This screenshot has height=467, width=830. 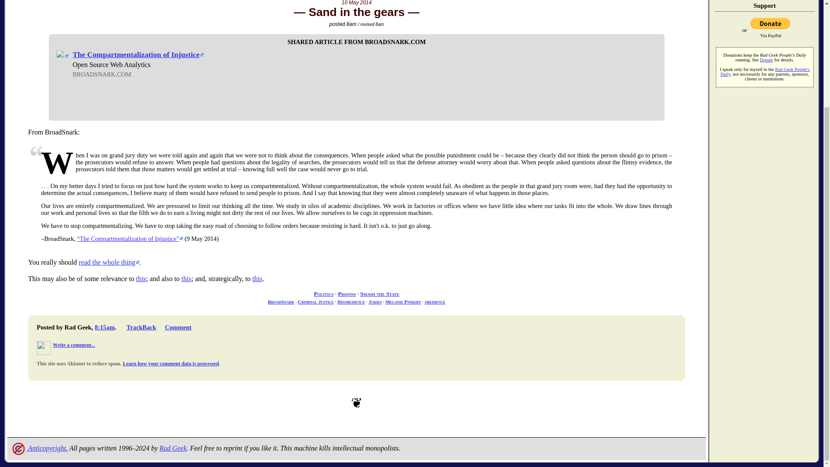 What do you see at coordinates (281, 302) in the screenshot?
I see `BroadSnark` at bounding box center [281, 302].